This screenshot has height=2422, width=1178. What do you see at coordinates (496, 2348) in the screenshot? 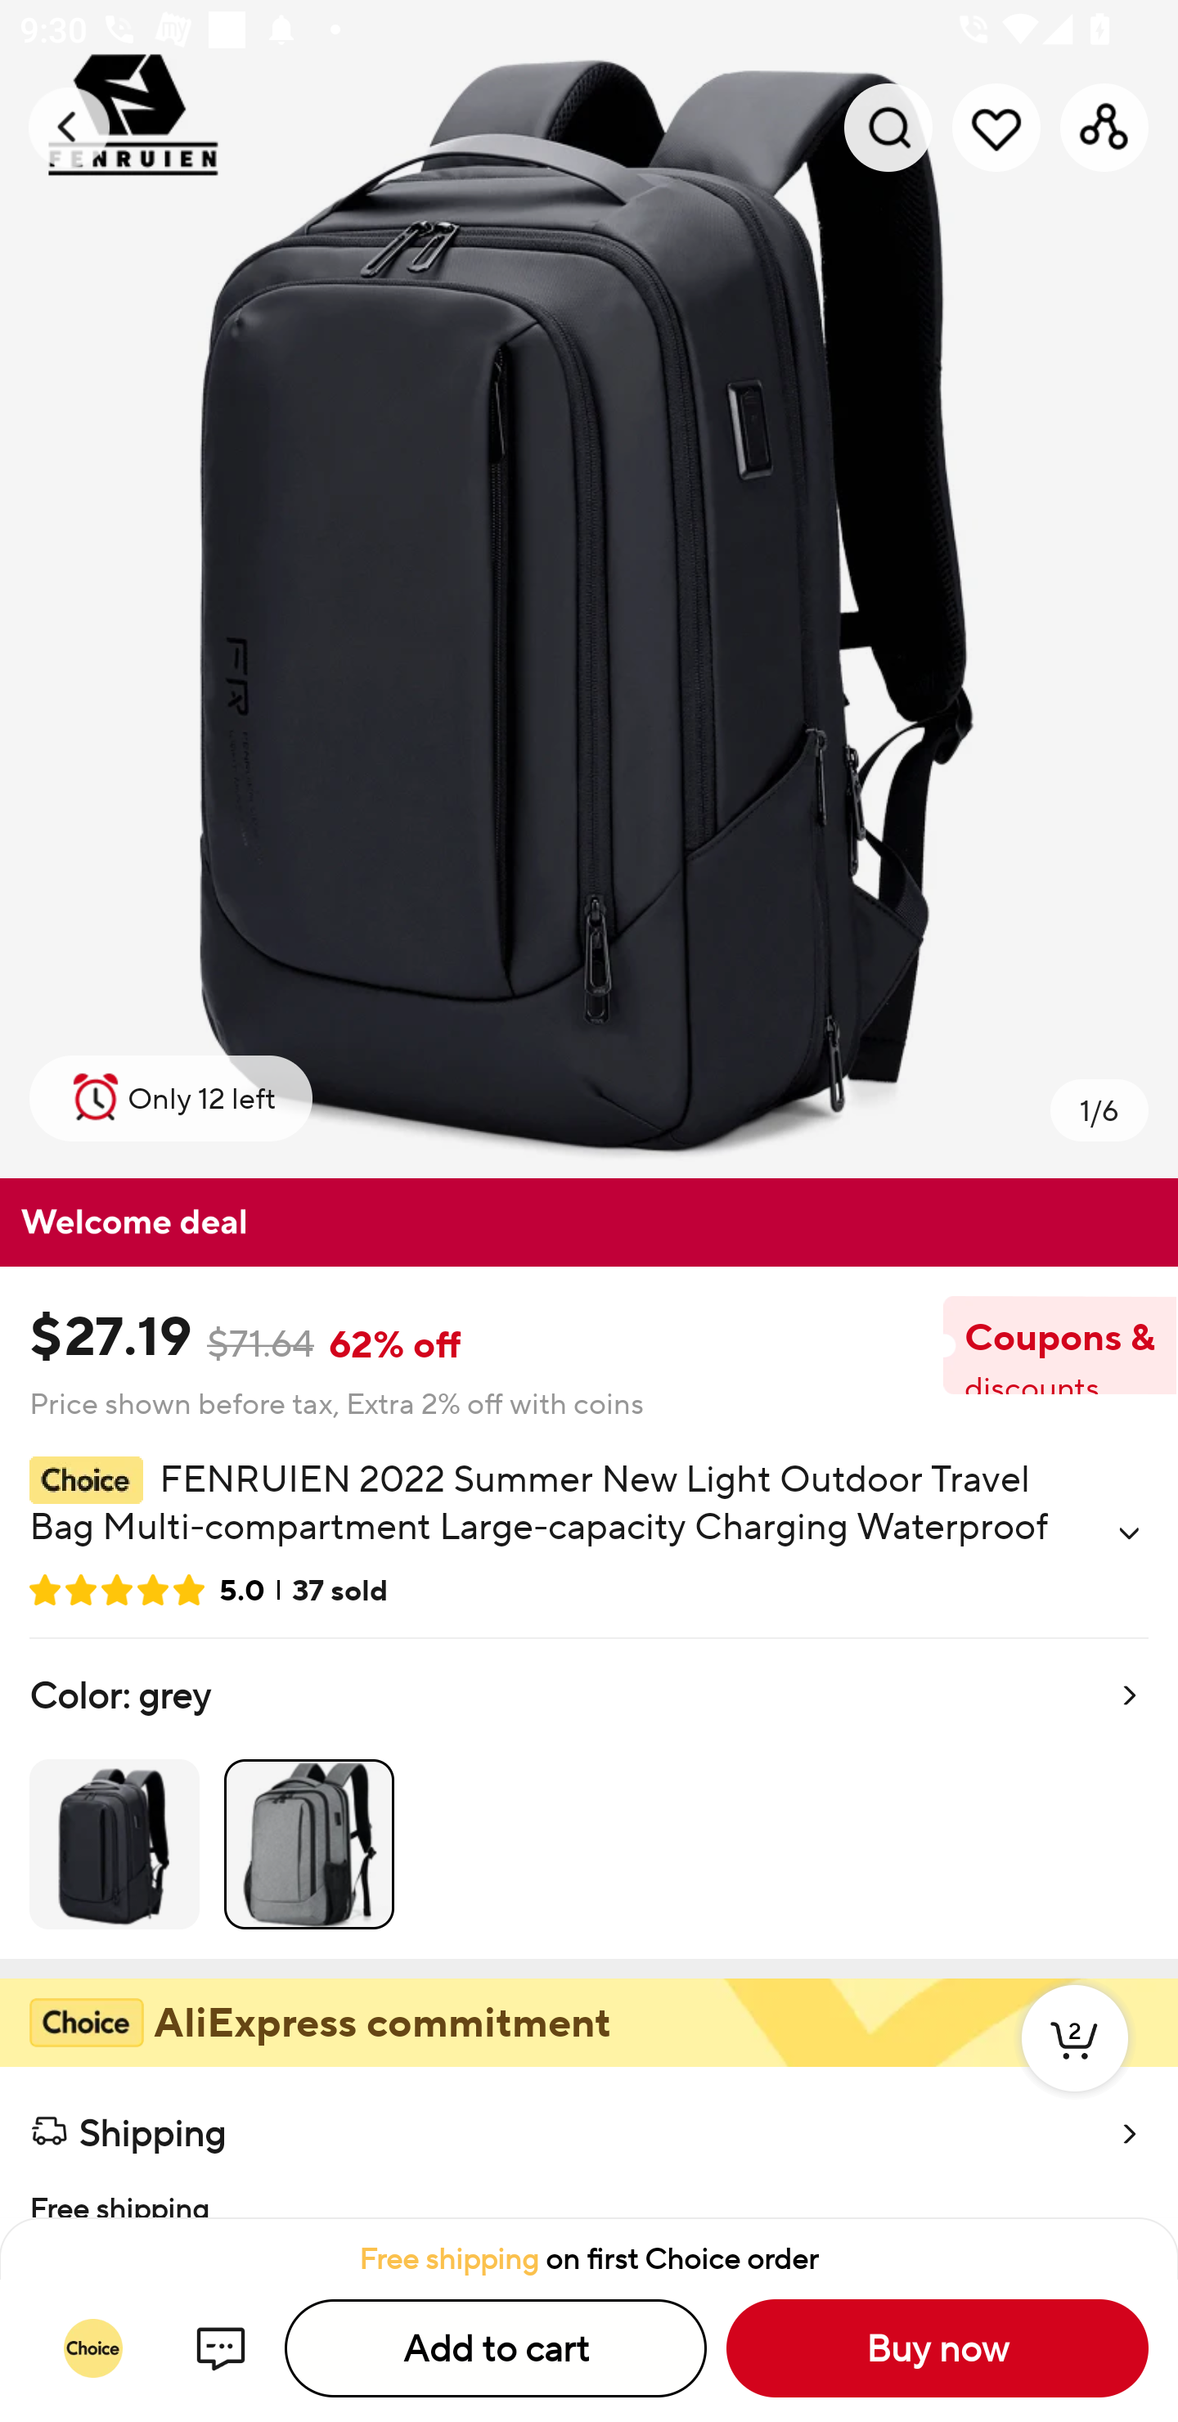
I see `Add to cart` at bounding box center [496, 2348].